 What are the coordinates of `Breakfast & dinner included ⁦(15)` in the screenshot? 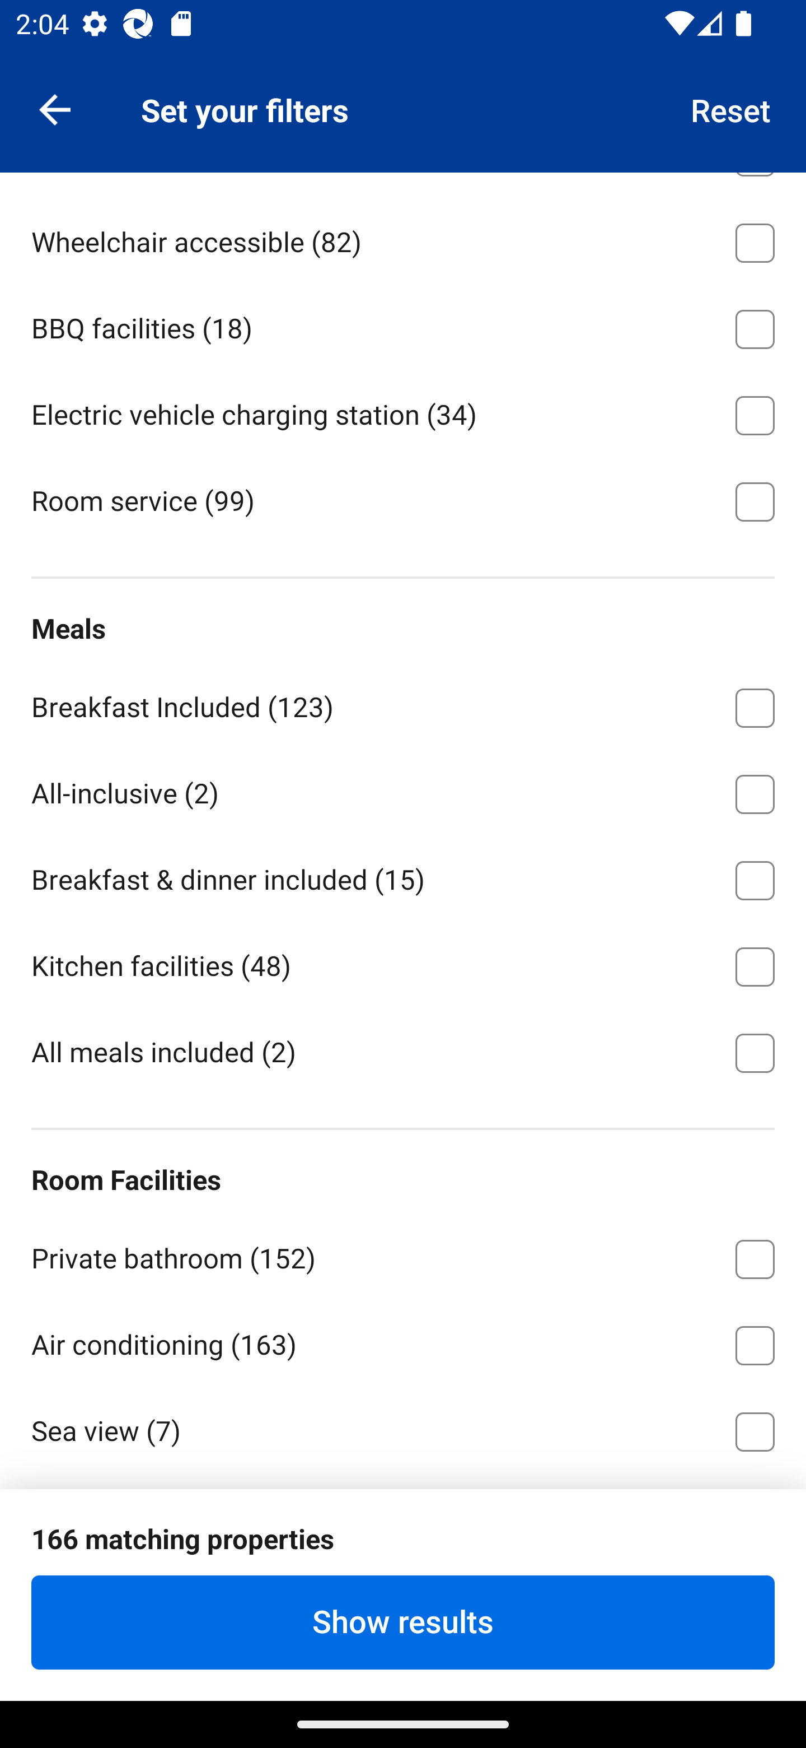 It's located at (403, 876).